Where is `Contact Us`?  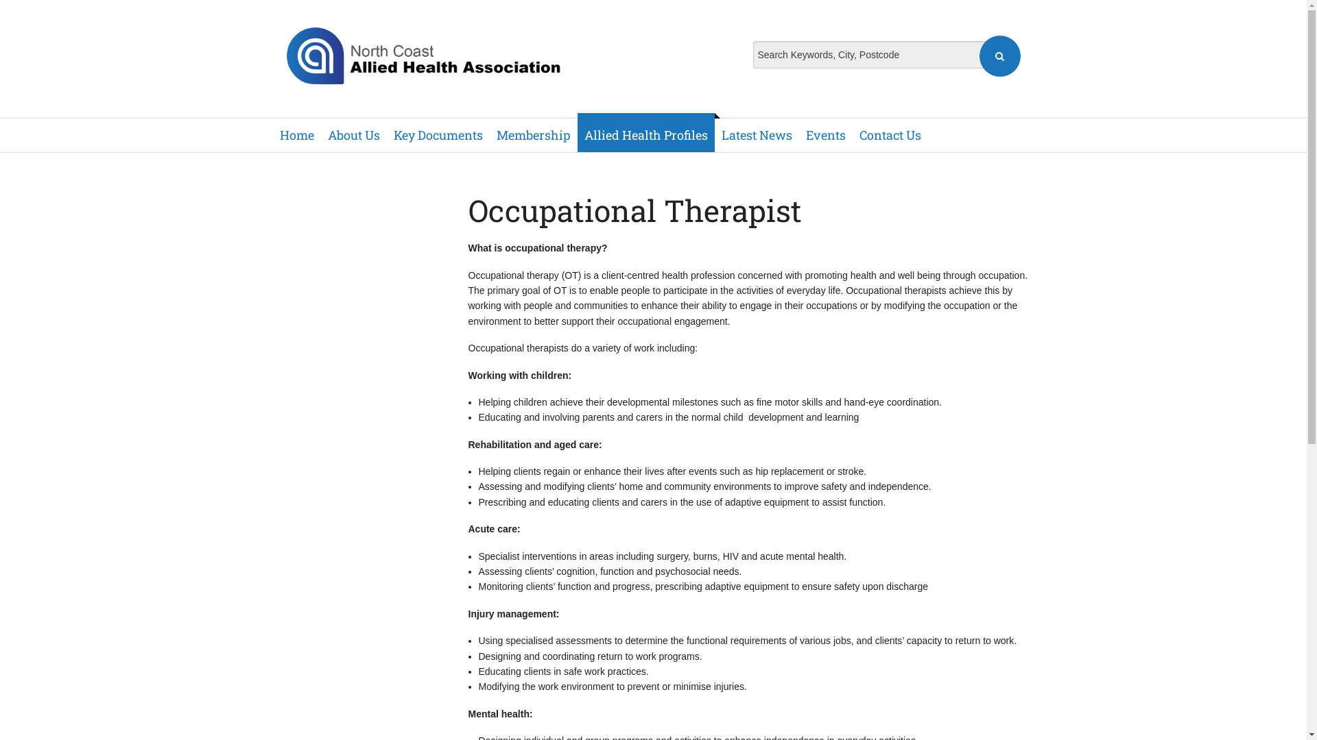 Contact Us is located at coordinates (890, 136).